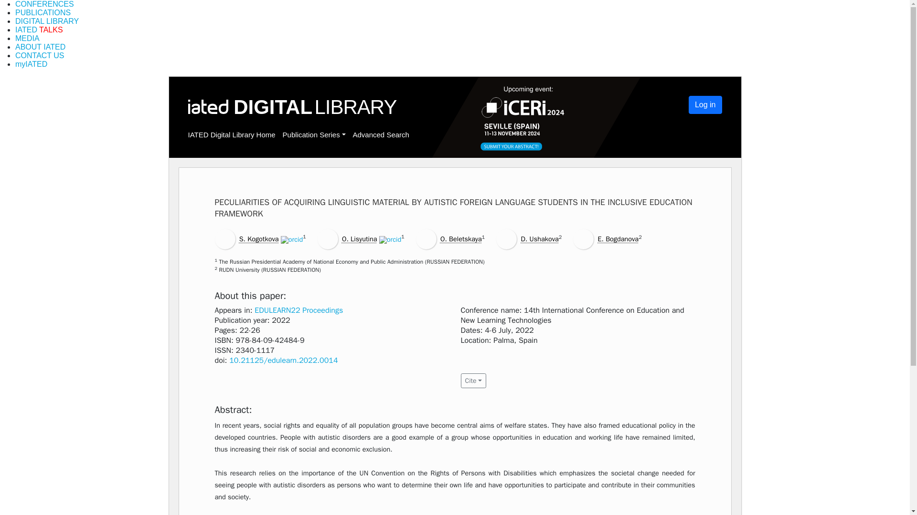 The height and width of the screenshot is (515, 917). I want to click on CONFERENCES, so click(45, 4).